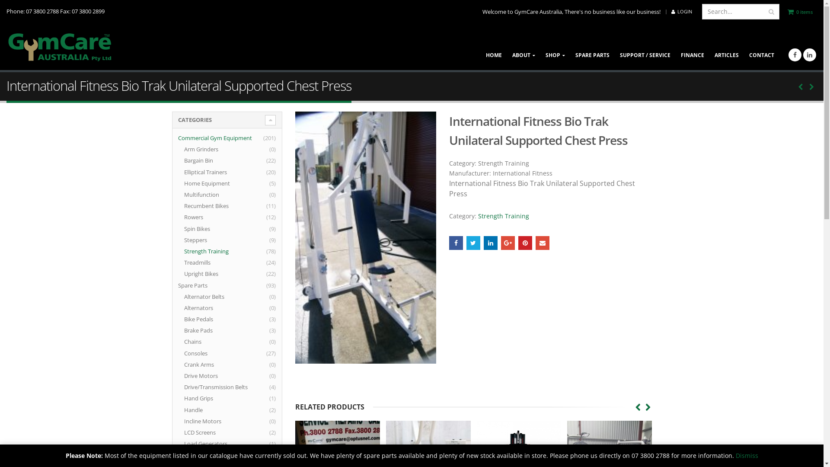 The image size is (830, 467). Describe the element at coordinates (508, 243) in the screenshot. I see `Google +` at that location.